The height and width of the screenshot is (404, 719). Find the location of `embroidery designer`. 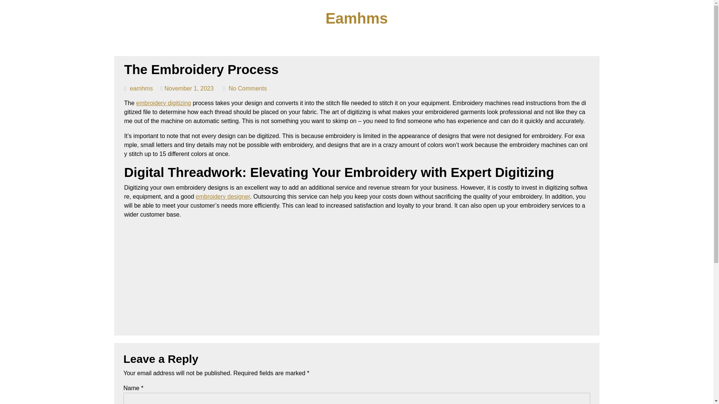

embroidery designer is located at coordinates (223, 196).